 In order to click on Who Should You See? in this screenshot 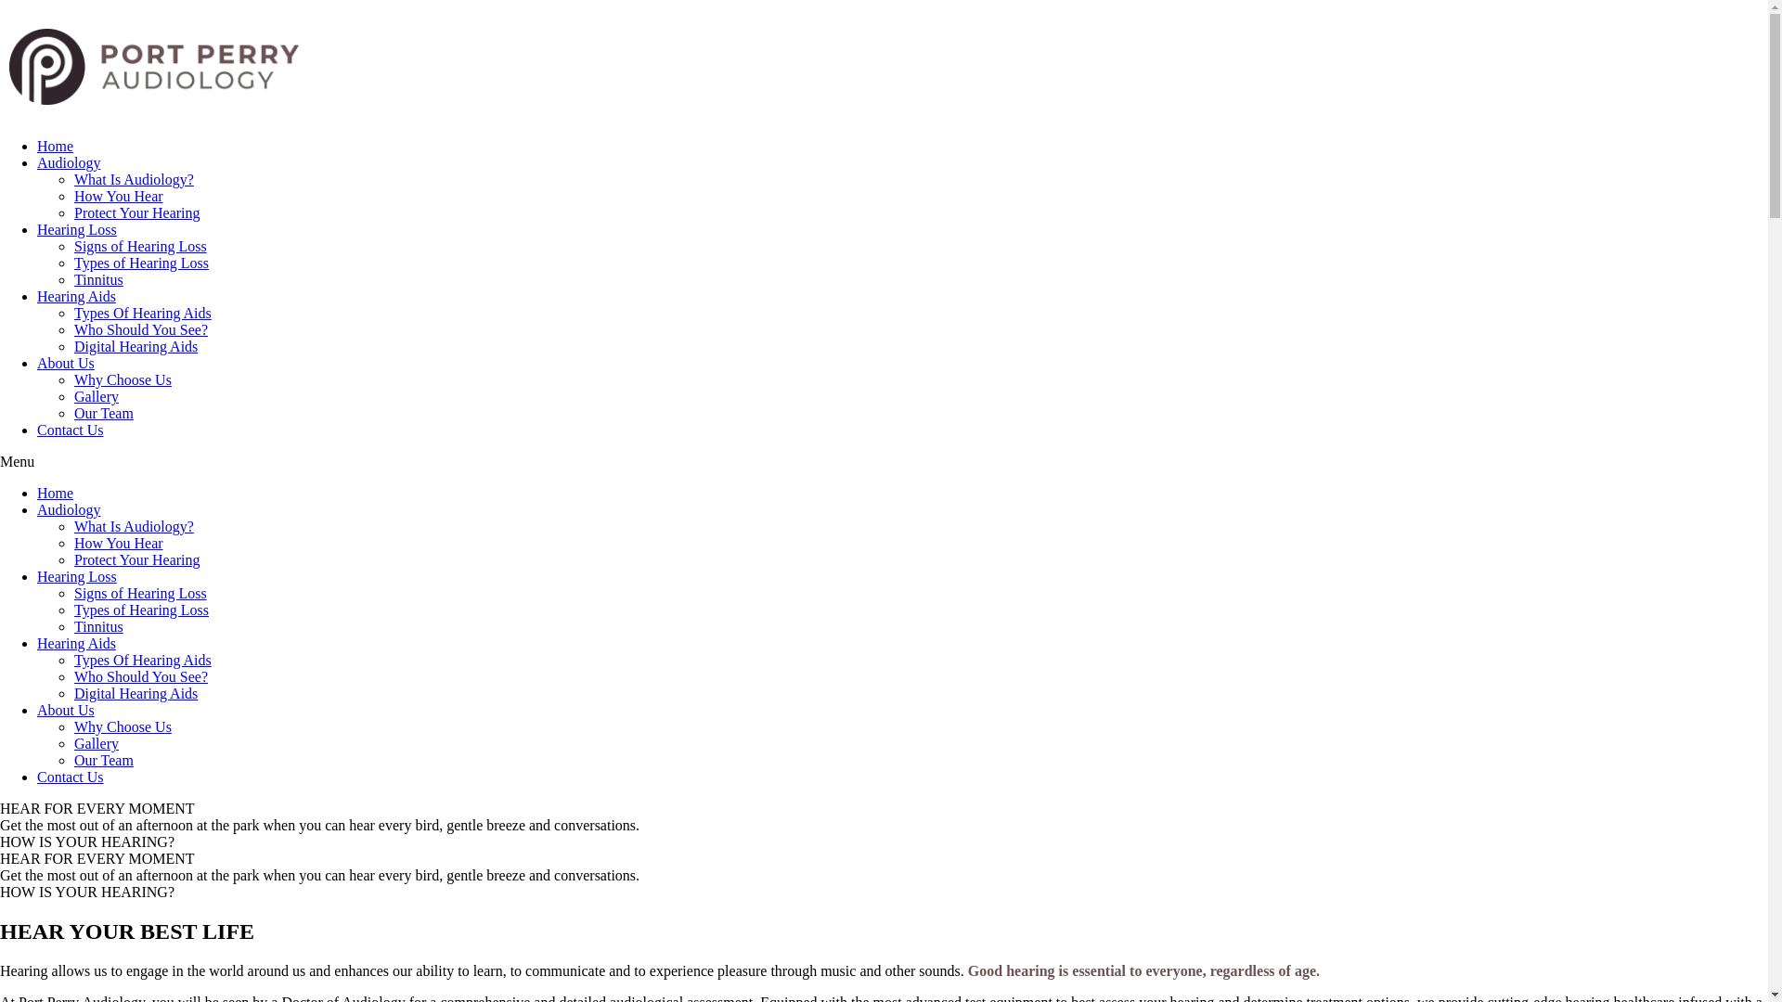, I will do `click(141, 330)`.